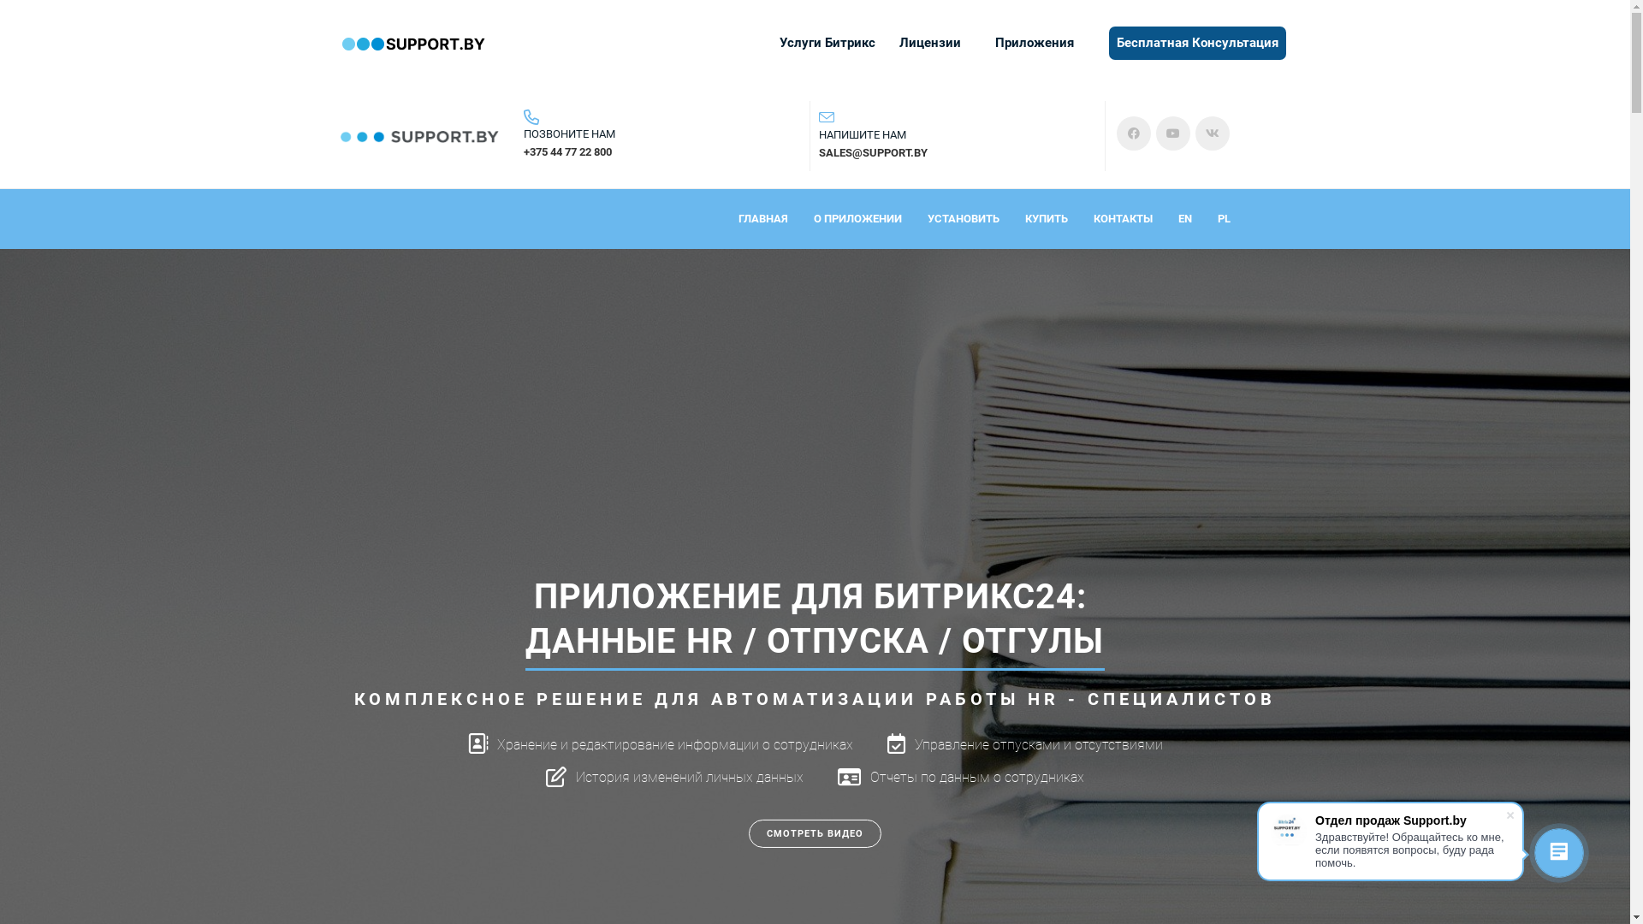  What do you see at coordinates (1224, 219) in the screenshot?
I see `PL` at bounding box center [1224, 219].